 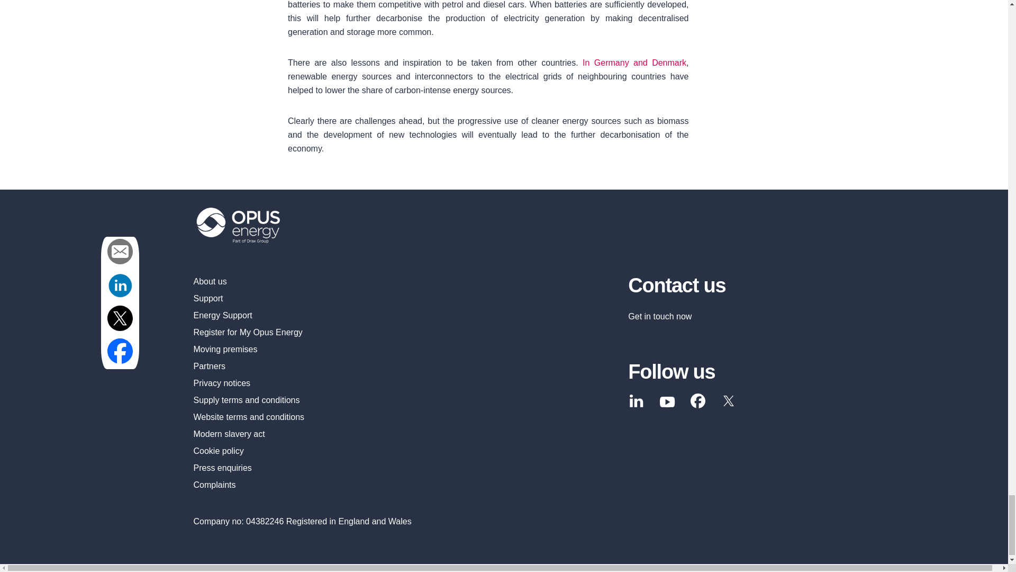 What do you see at coordinates (697, 400) in the screenshot?
I see `Facebook` at bounding box center [697, 400].